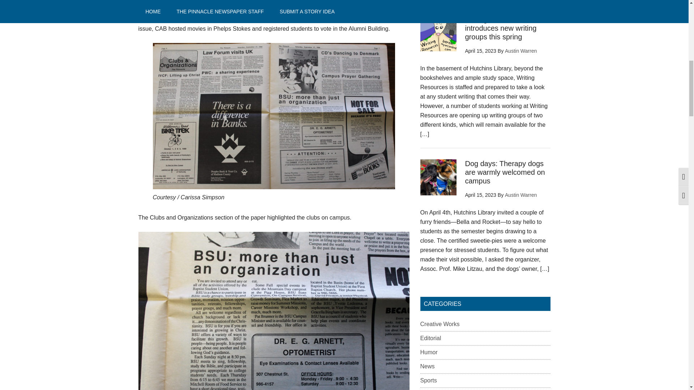  What do you see at coordinates (501, 28) in the screenshot?
I see `Writing Resources introduces new writing groups this spring` at bounding box center [501, 28].